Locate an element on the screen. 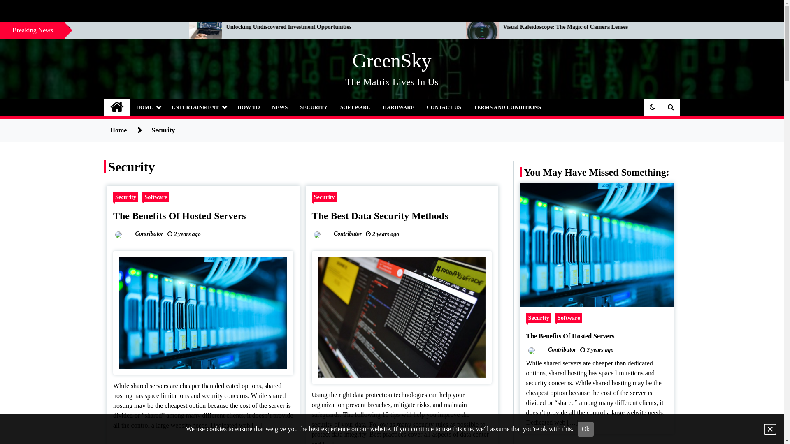 Image resolution: width=790 pixels, height=444 pixels. Contributor is located at coordinates (139, 234).